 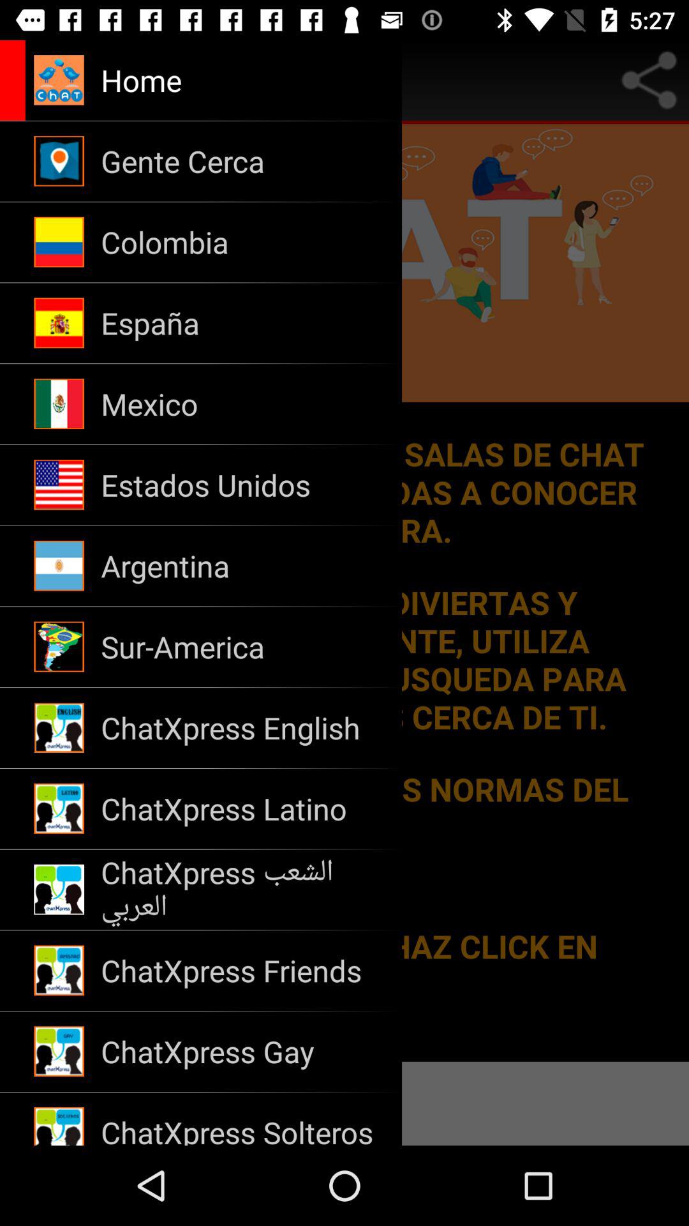 I want to click on scroll to the chatxpress latino item, so click(x=242, y=808).